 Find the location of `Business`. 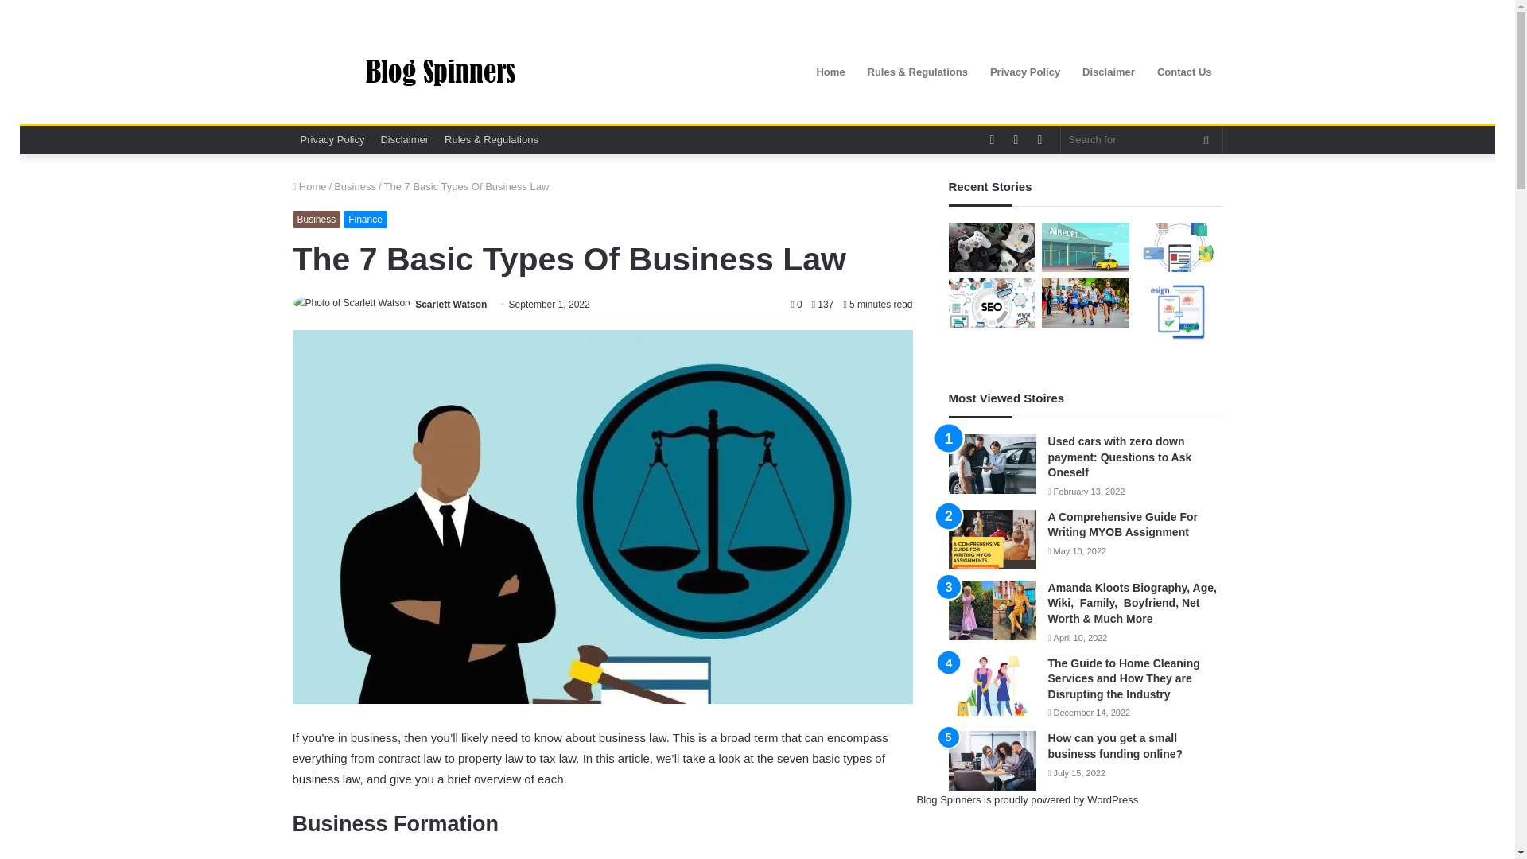

Business is located at coordinates (355, 186).